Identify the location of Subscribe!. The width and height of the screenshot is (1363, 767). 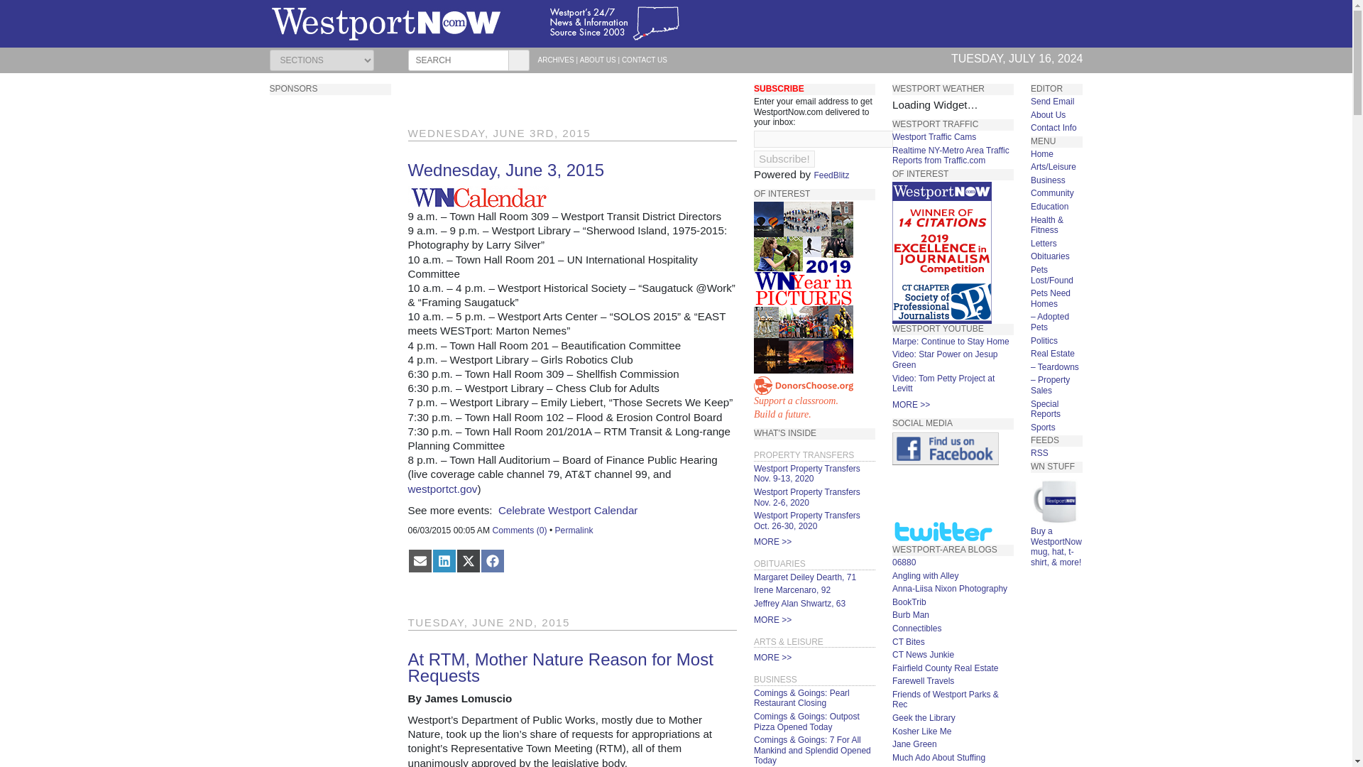
(784, 159).